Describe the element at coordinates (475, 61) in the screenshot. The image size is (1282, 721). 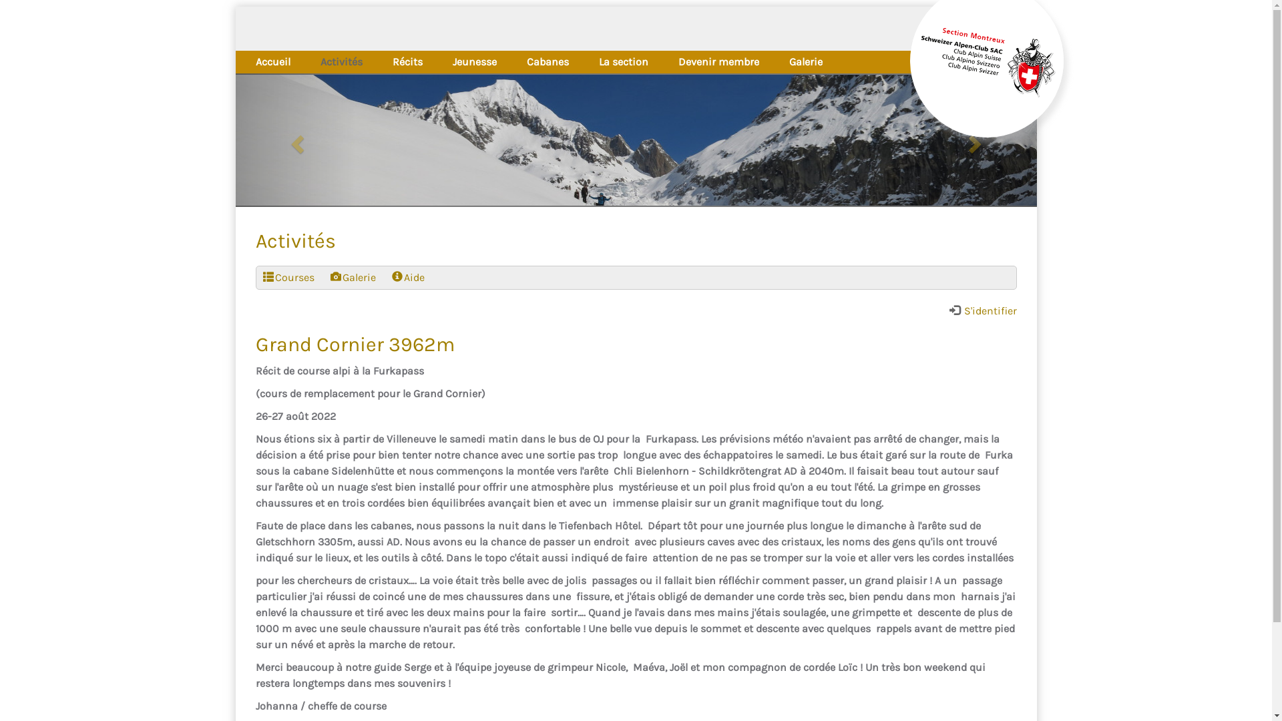
I see `Jeunesse` at that location.